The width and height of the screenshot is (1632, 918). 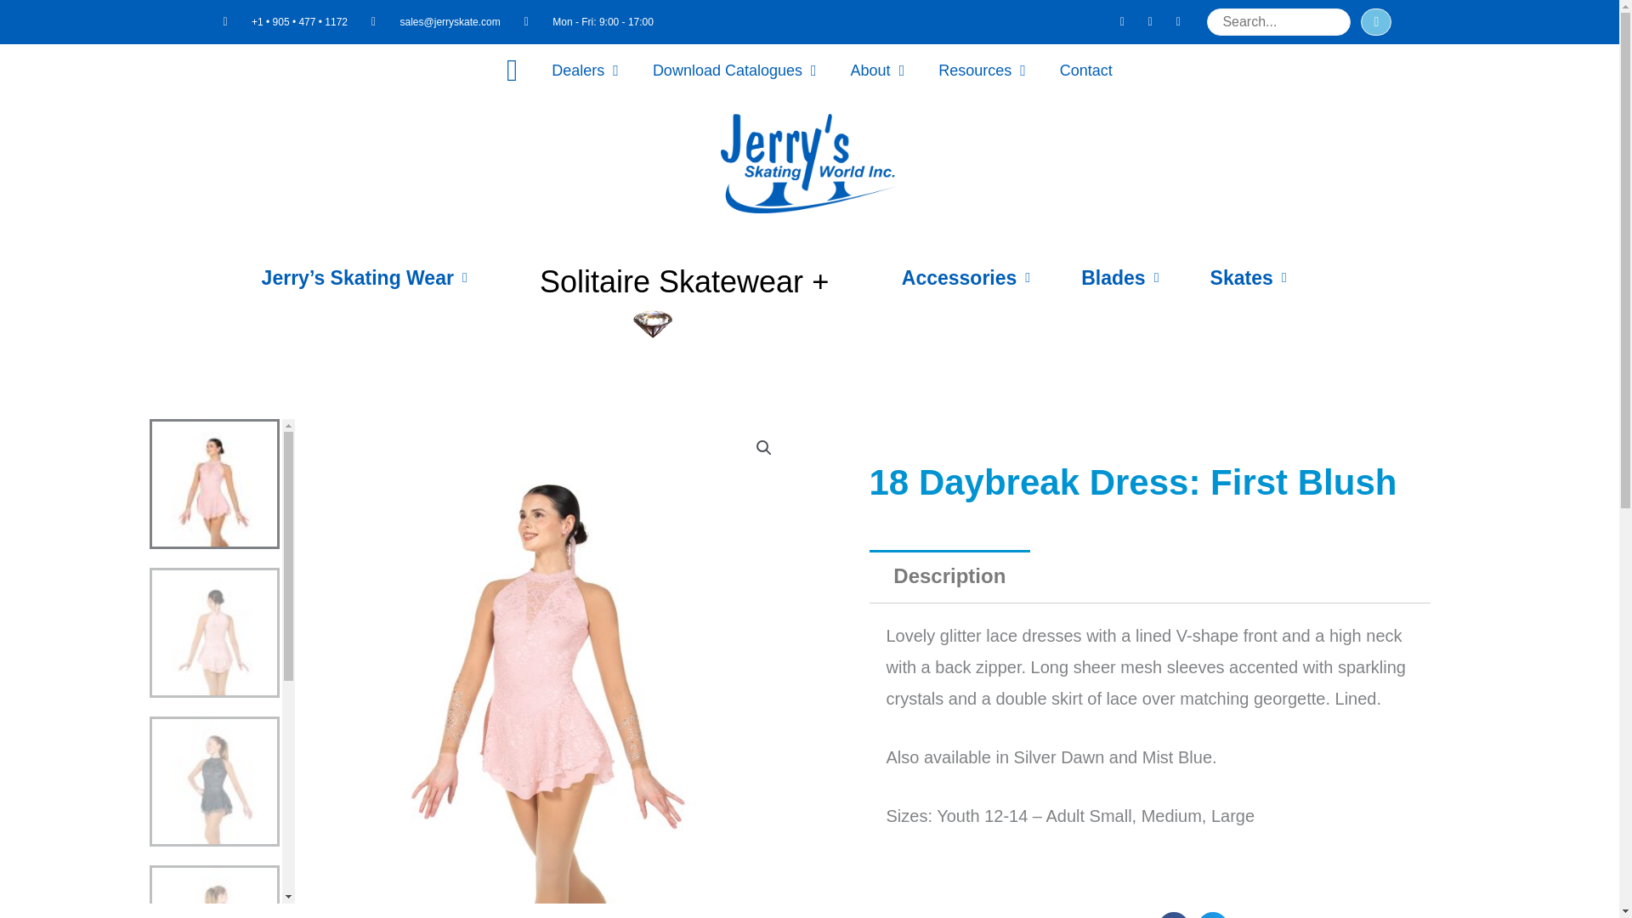 What do you see at coordinates (1178, 21) in the screenshot?
I see `Youtube` at bounding box center [1178, 21].